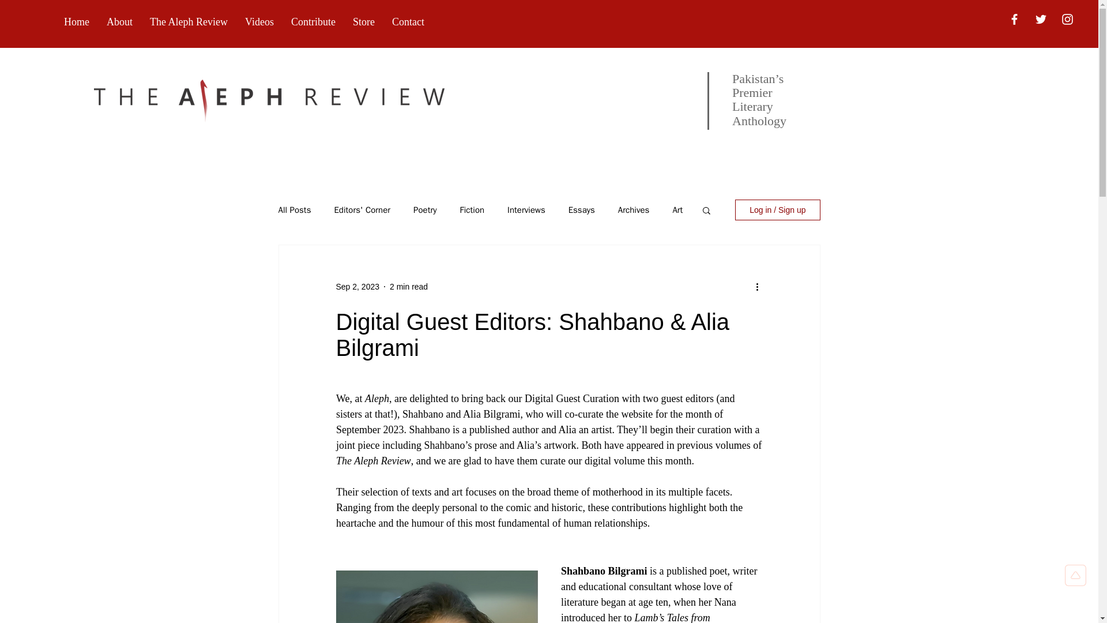 The height and width of the screenshot is (623, 1107). What do you see at coordinates (526, 209) in the screenshot?
I see `Interviews` at bounding box center [526, 209].